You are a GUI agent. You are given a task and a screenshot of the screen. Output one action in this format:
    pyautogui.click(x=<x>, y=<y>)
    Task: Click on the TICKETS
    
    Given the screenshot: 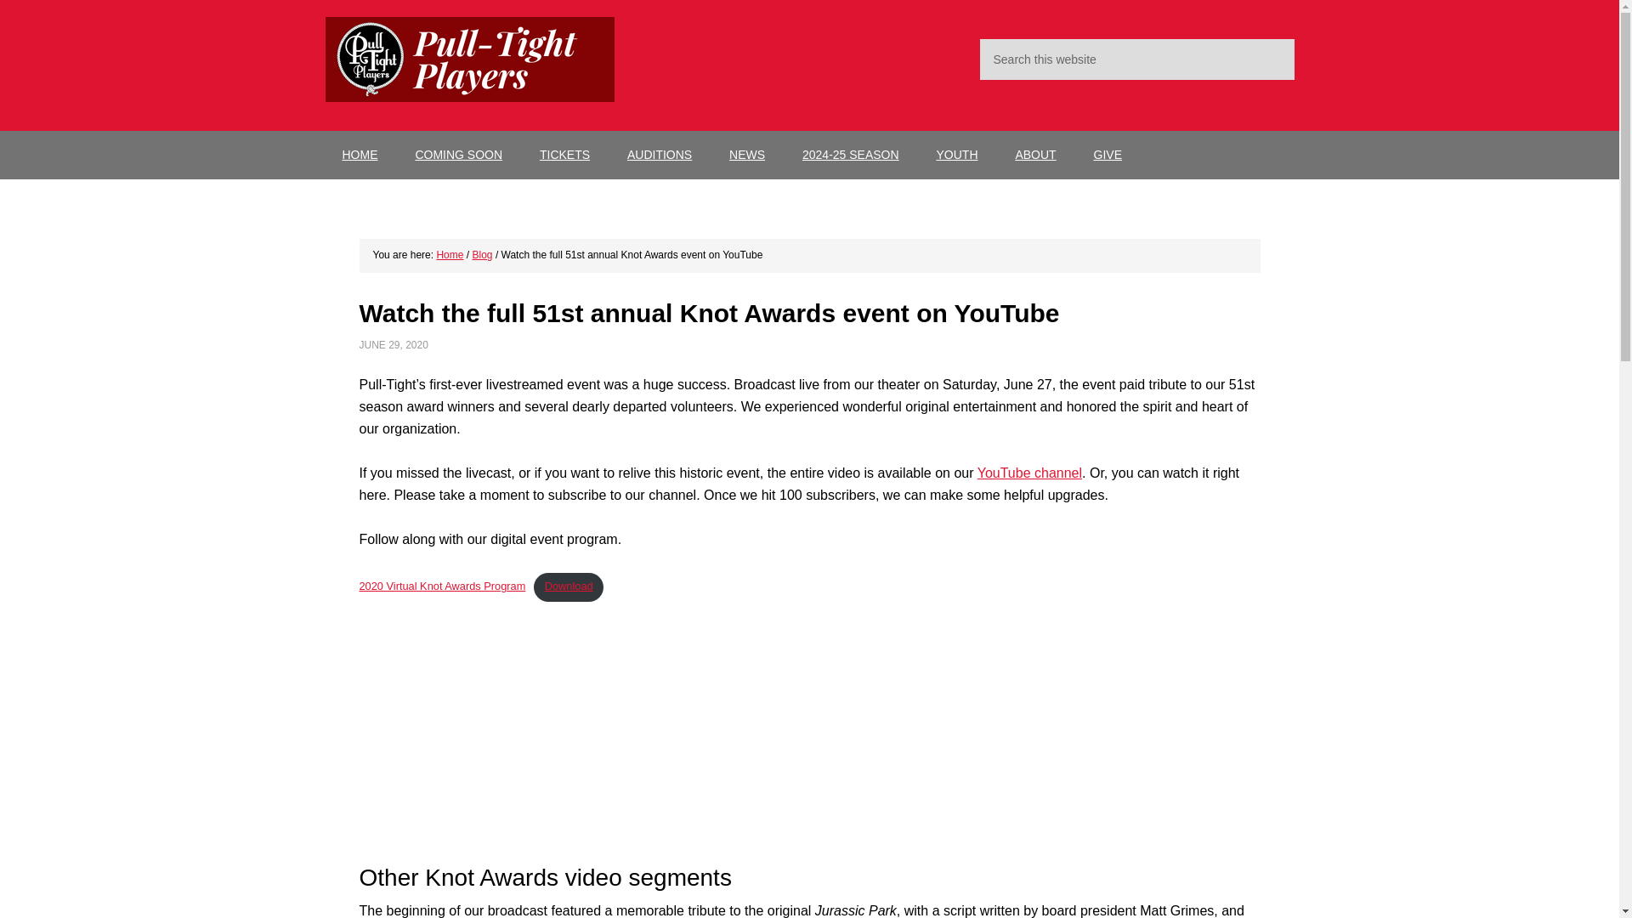 What is the action you would take?
    pyautogui.click(x=564, y=155)
    